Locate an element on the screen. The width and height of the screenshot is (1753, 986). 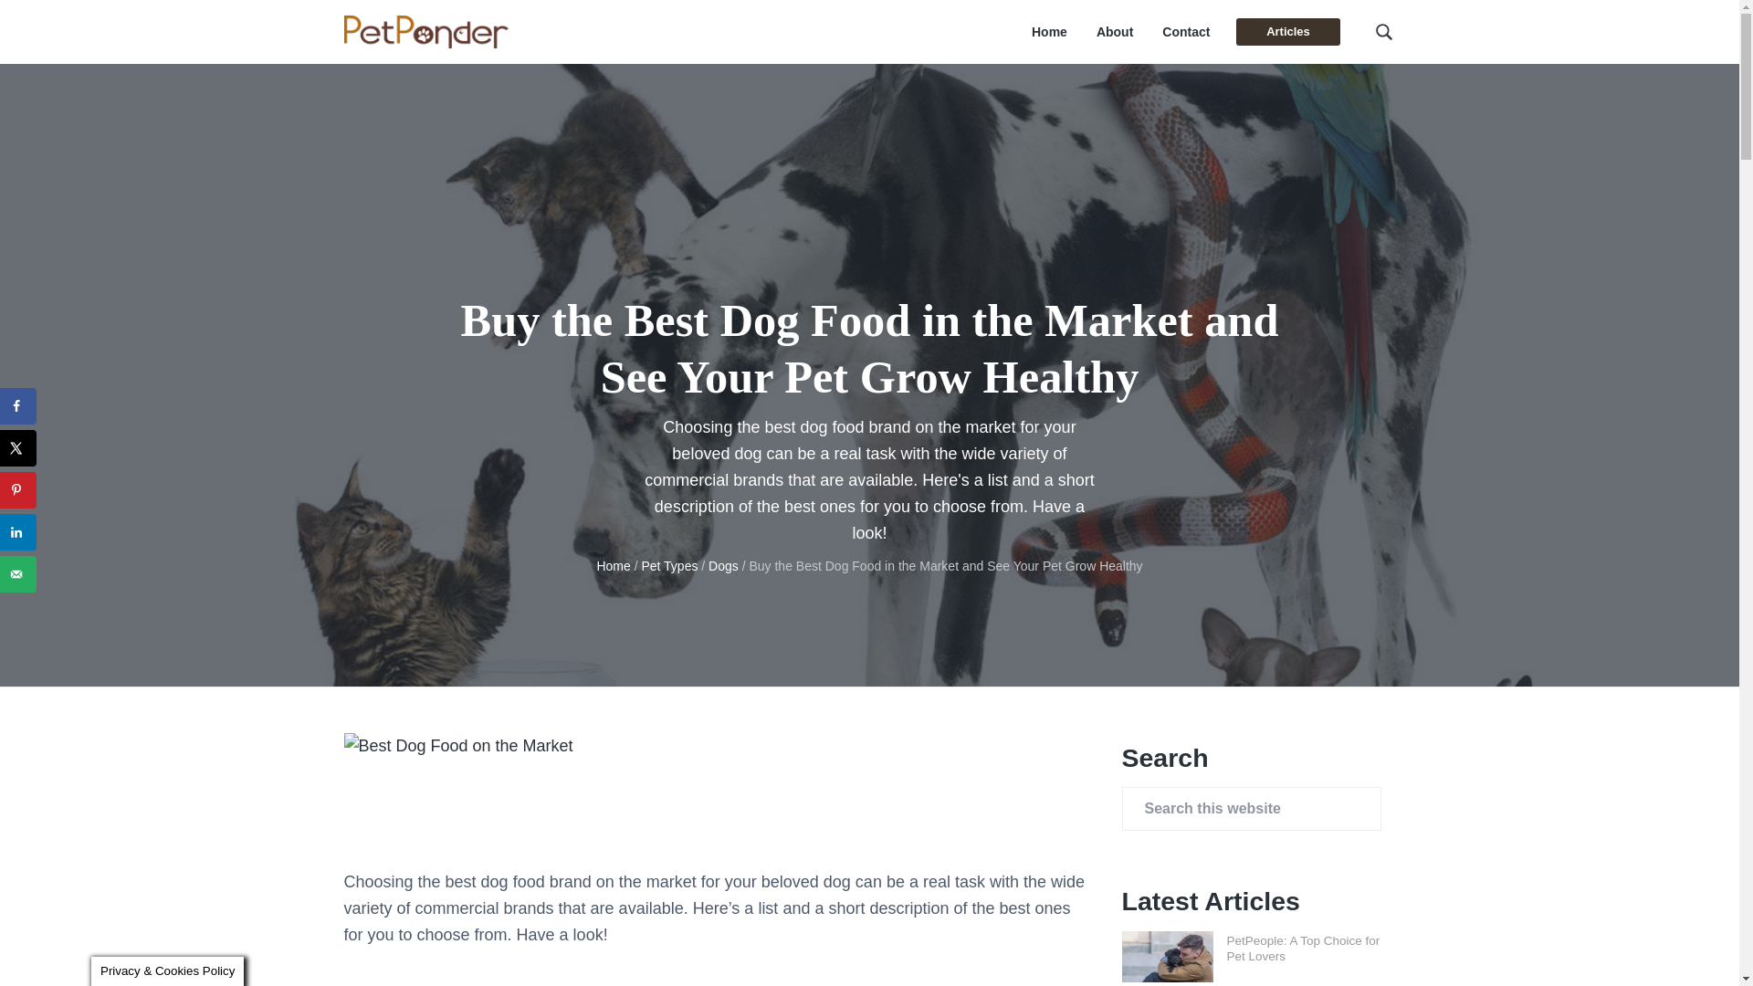
Pet Types is located at coordinates (669, 566).